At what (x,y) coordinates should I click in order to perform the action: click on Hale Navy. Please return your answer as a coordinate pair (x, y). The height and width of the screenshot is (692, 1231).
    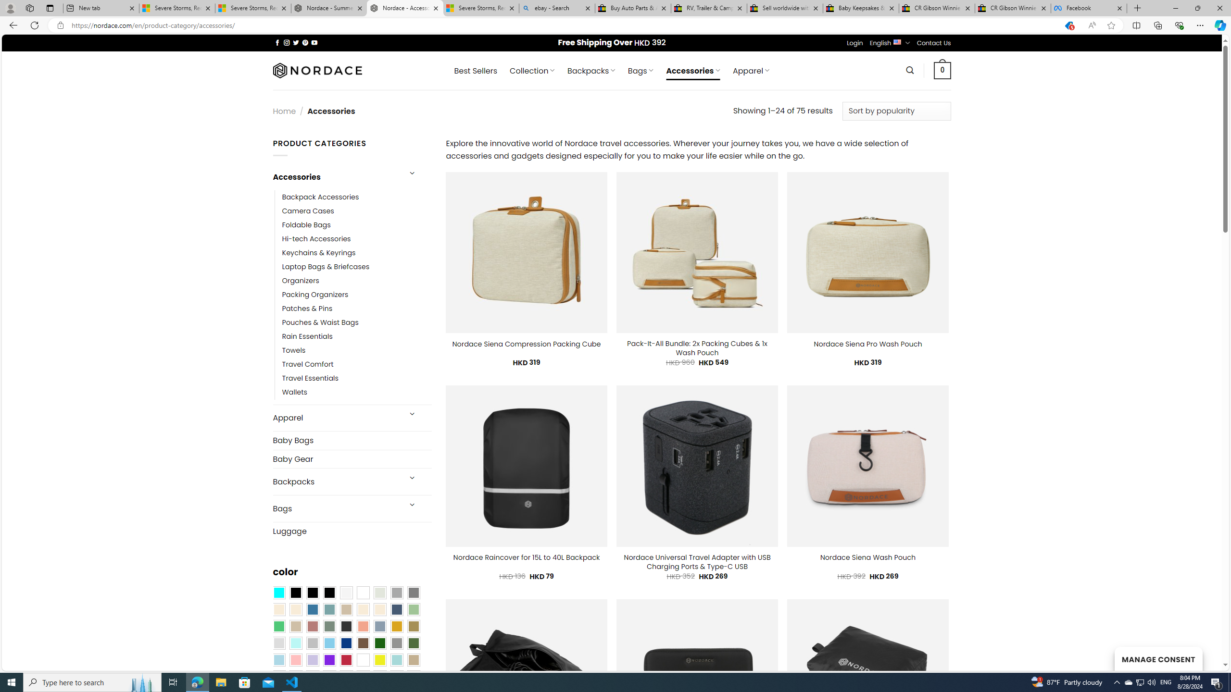
    Looking at the image, I should click on (396, 609).